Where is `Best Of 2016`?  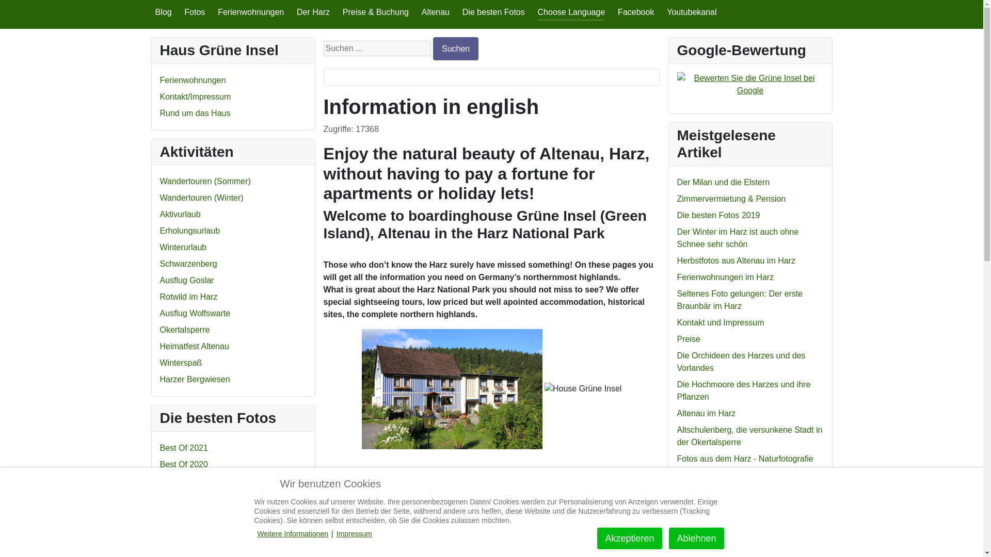
Best Of 2016 is located at coordinates (184, 547).